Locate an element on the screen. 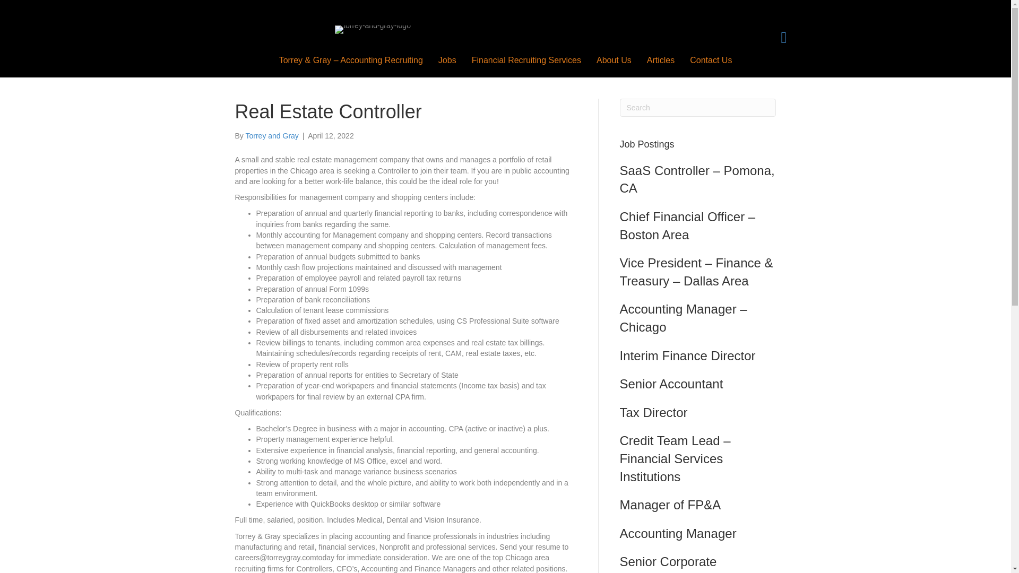 This screenshot has height=573, width=1019. Torrey and Gray is located at coordinates (272, 136).